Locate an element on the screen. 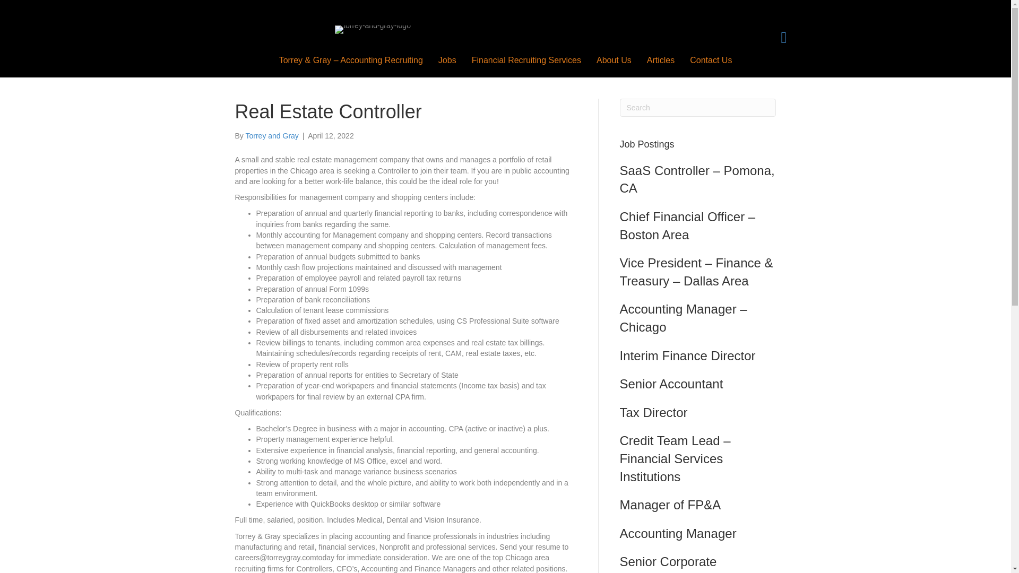 This screenshot has height=573, width=1019. Torrey and Gray is located at coordinates (272, 136).